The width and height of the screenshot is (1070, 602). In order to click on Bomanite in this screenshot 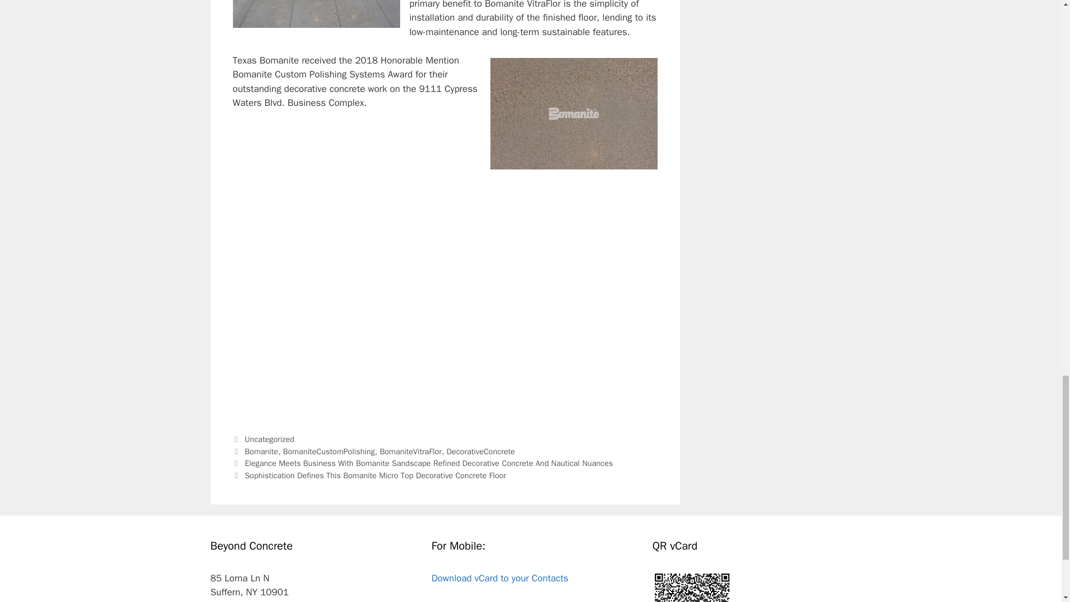, I will do `click(261, 452)`.